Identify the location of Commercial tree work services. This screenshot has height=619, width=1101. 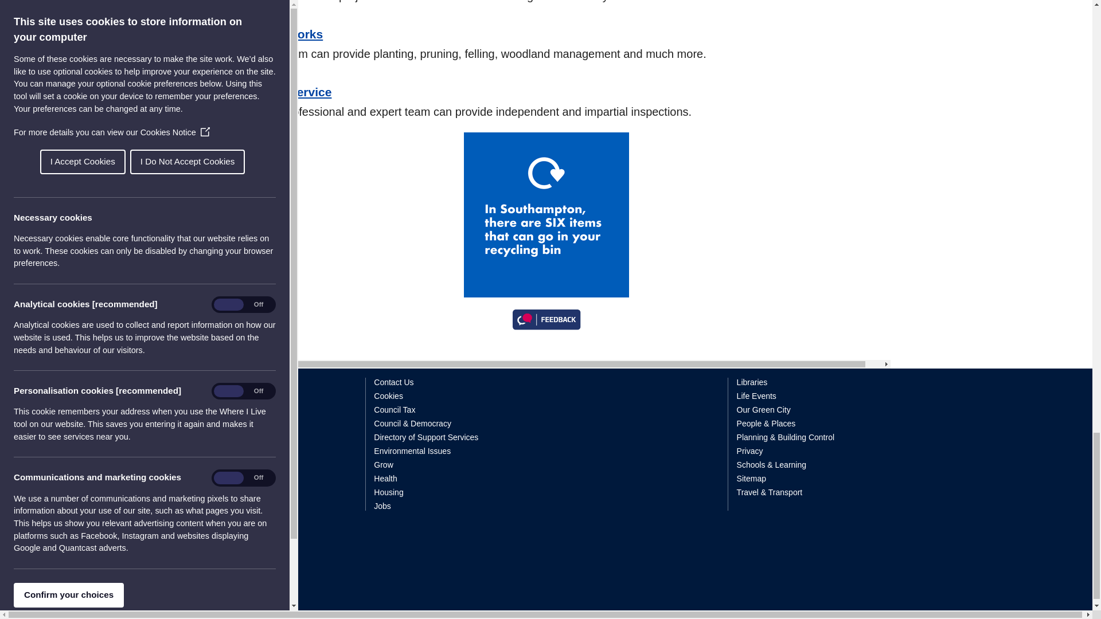
(291, 34).